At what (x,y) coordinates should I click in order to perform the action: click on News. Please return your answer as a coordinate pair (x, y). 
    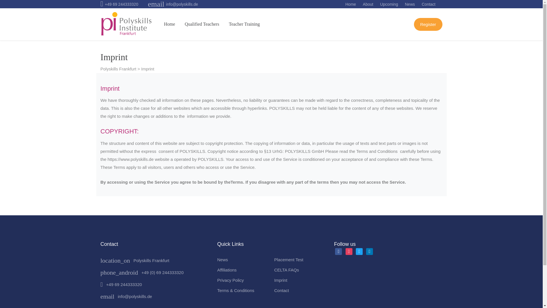
    Looking at the image, I should click on (410, 4).